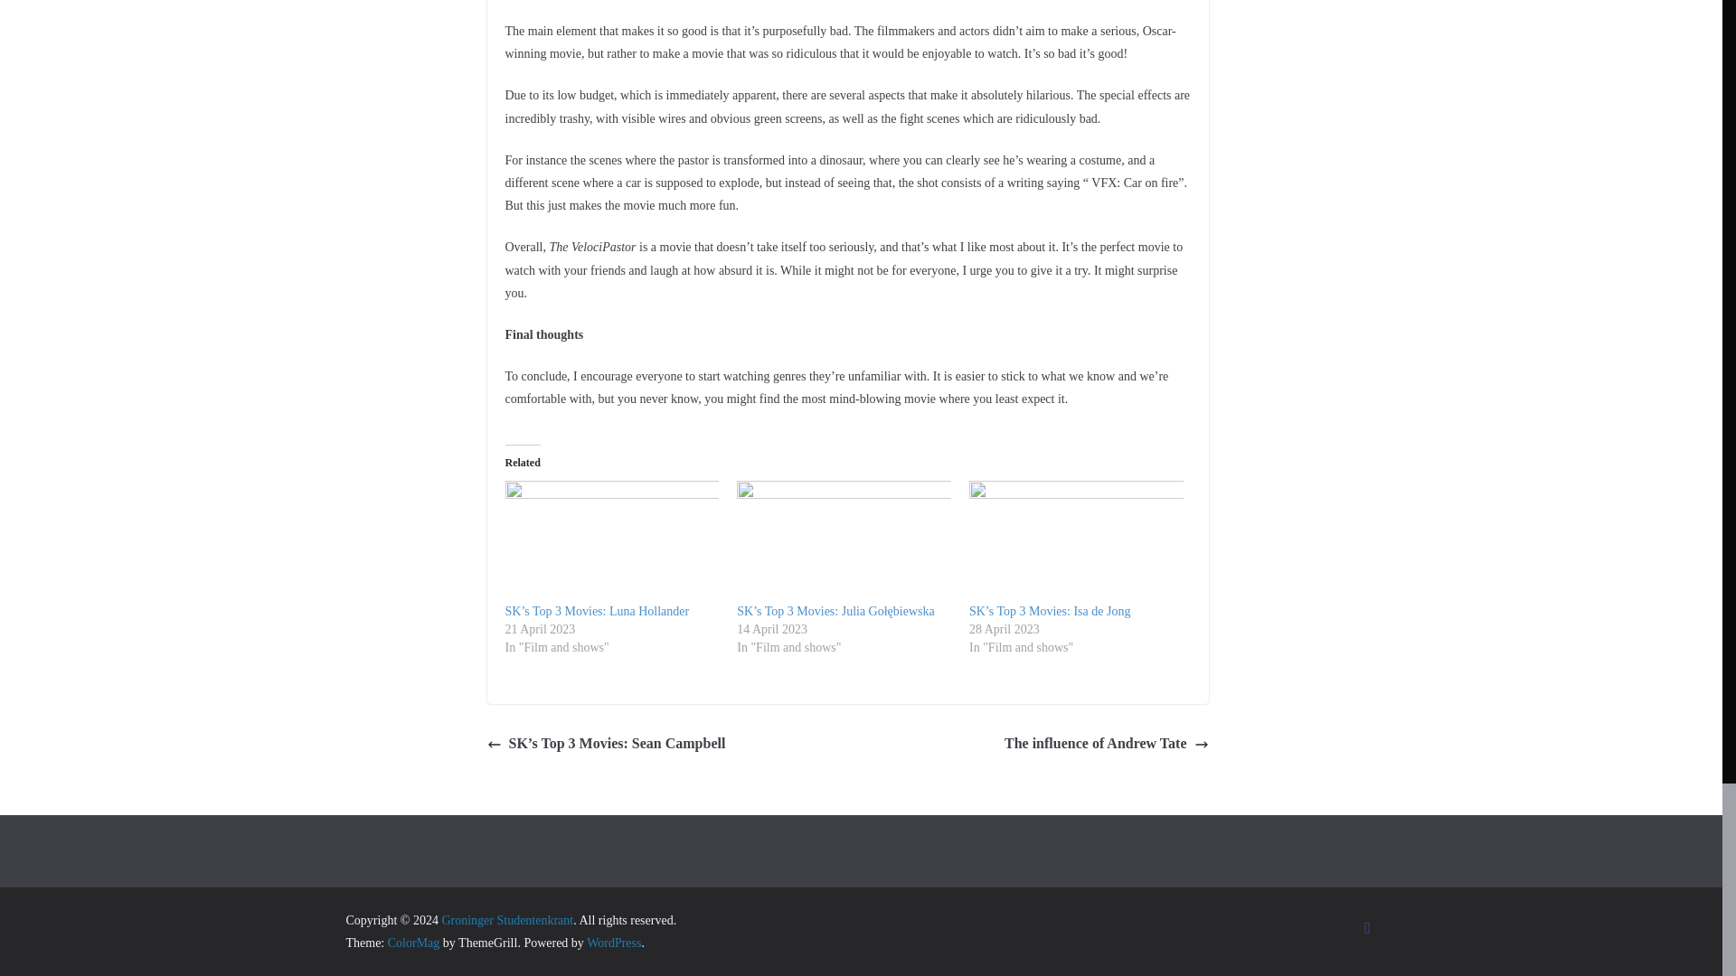 This screenshot has height=976, width=1736. I want to click on WordPress, so click(613, 942).